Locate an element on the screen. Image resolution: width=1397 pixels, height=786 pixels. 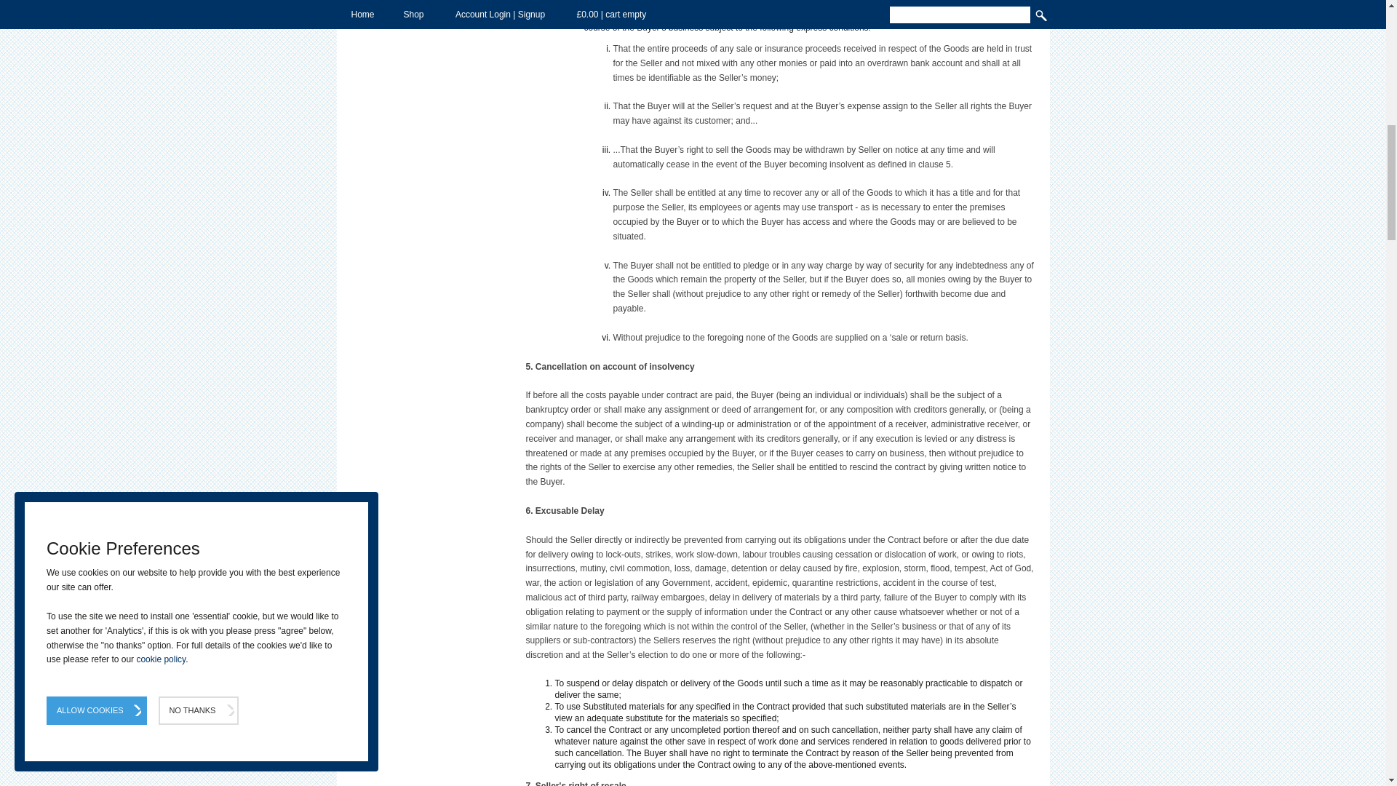
Latest News is located at coordinates (431, 10).